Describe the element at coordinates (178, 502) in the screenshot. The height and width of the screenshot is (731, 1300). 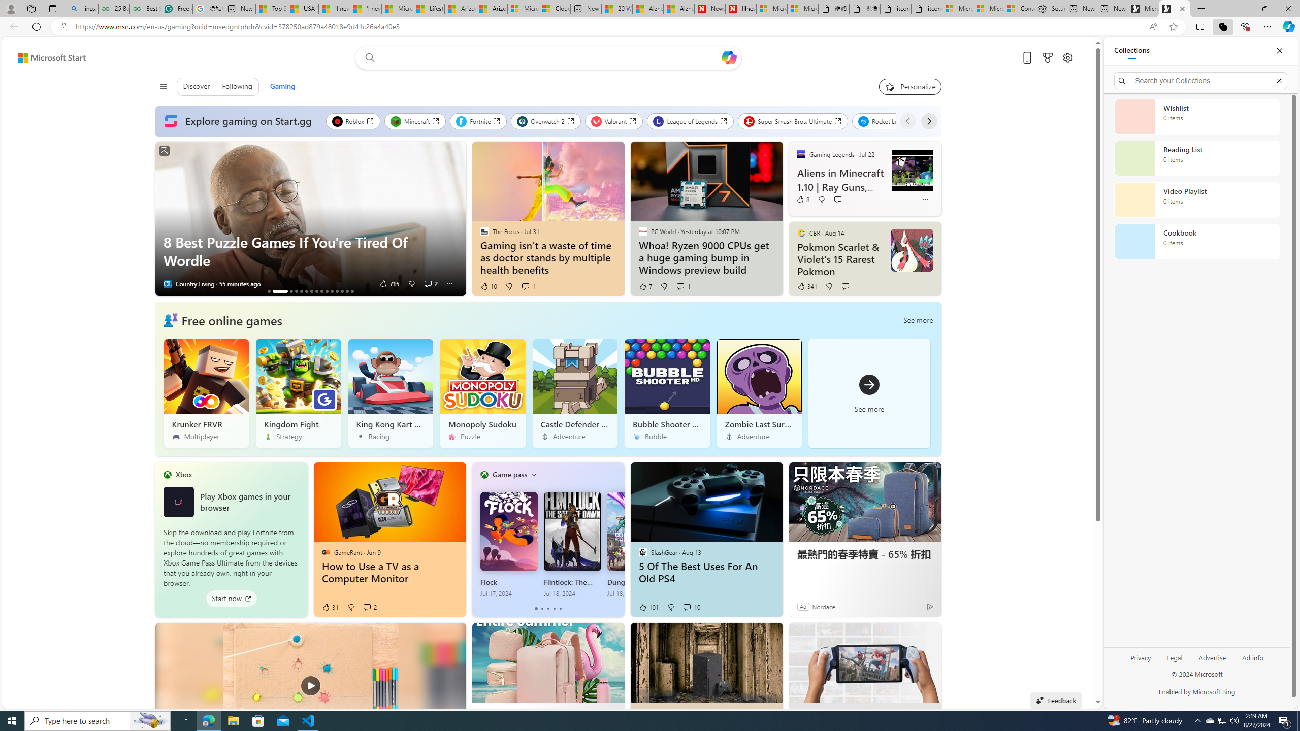
I see `Xbox Logo` at that location.